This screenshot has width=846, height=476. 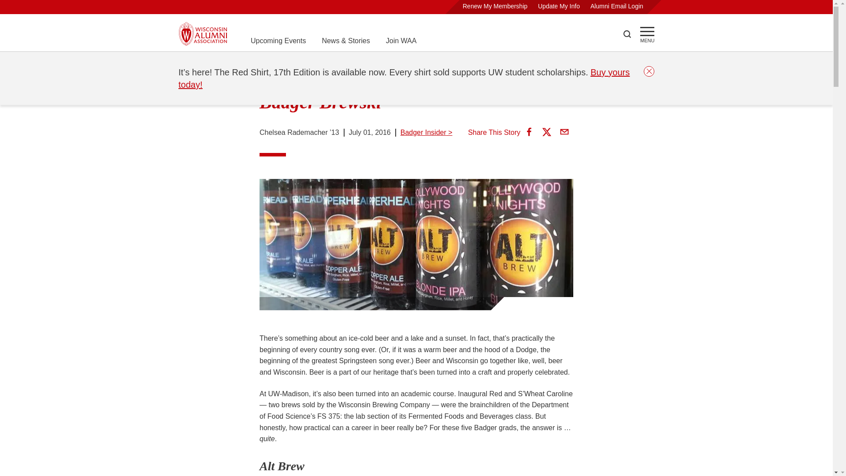 What do you see at coordinates (278, 41) in the screenshot?
I see `Upcoming Events` at bounding box center [278, 41].